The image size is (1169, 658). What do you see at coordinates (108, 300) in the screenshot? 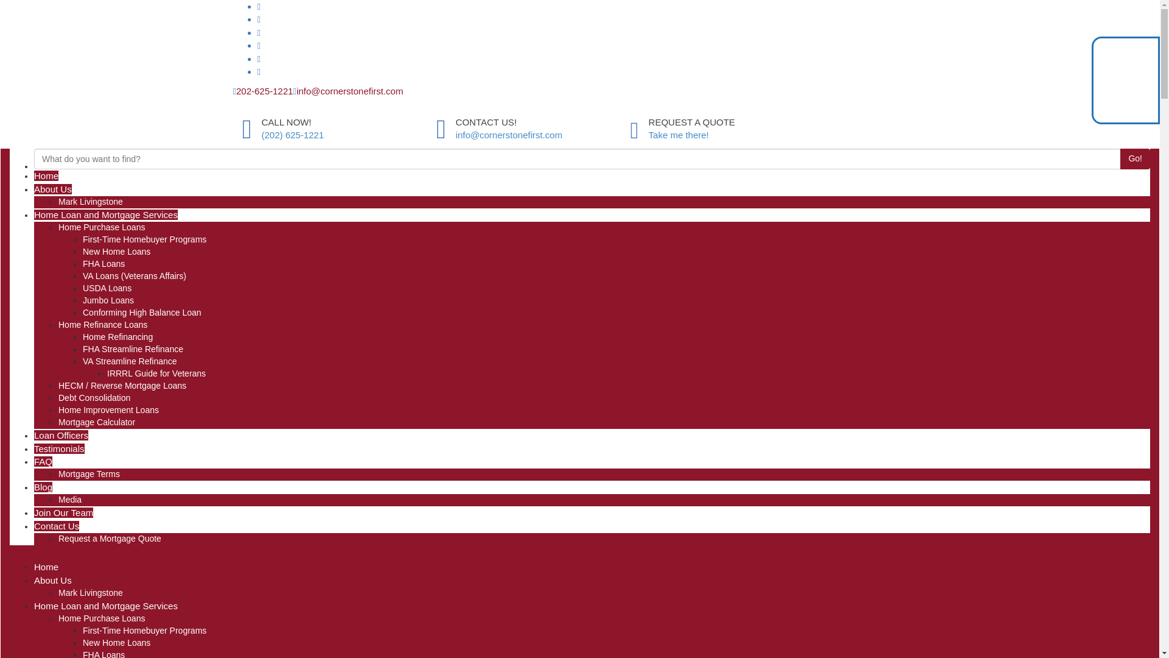
I see `Jumbo Loans` at bounding box center [108, 300].